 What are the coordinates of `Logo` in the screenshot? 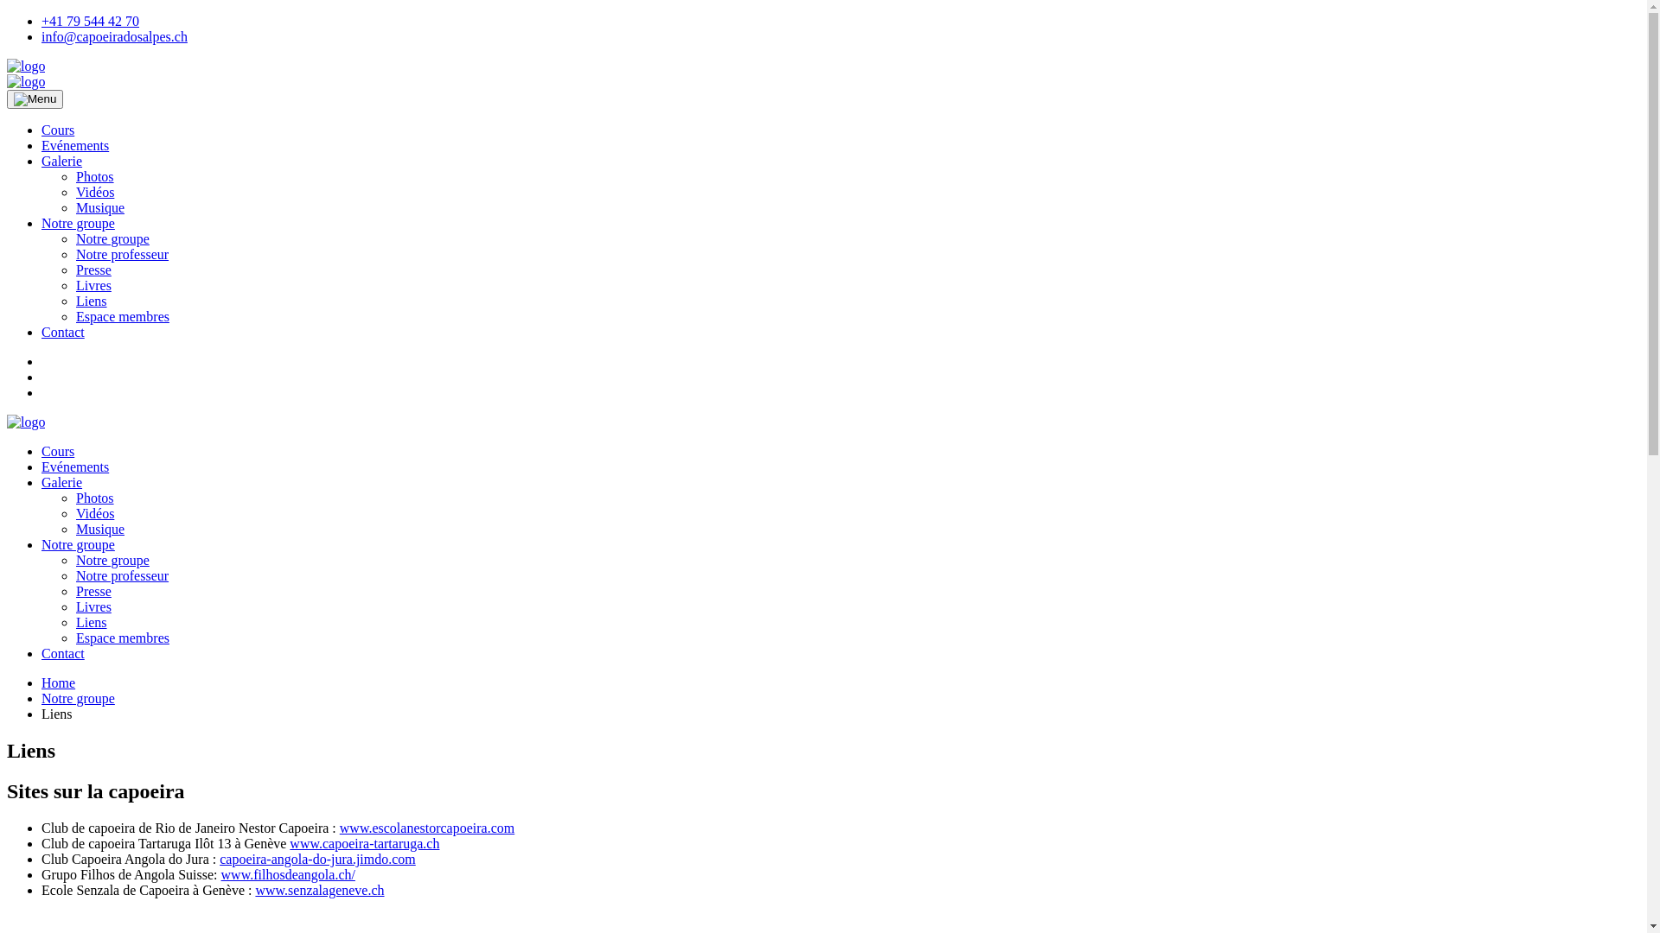 It's located at (26, 82).